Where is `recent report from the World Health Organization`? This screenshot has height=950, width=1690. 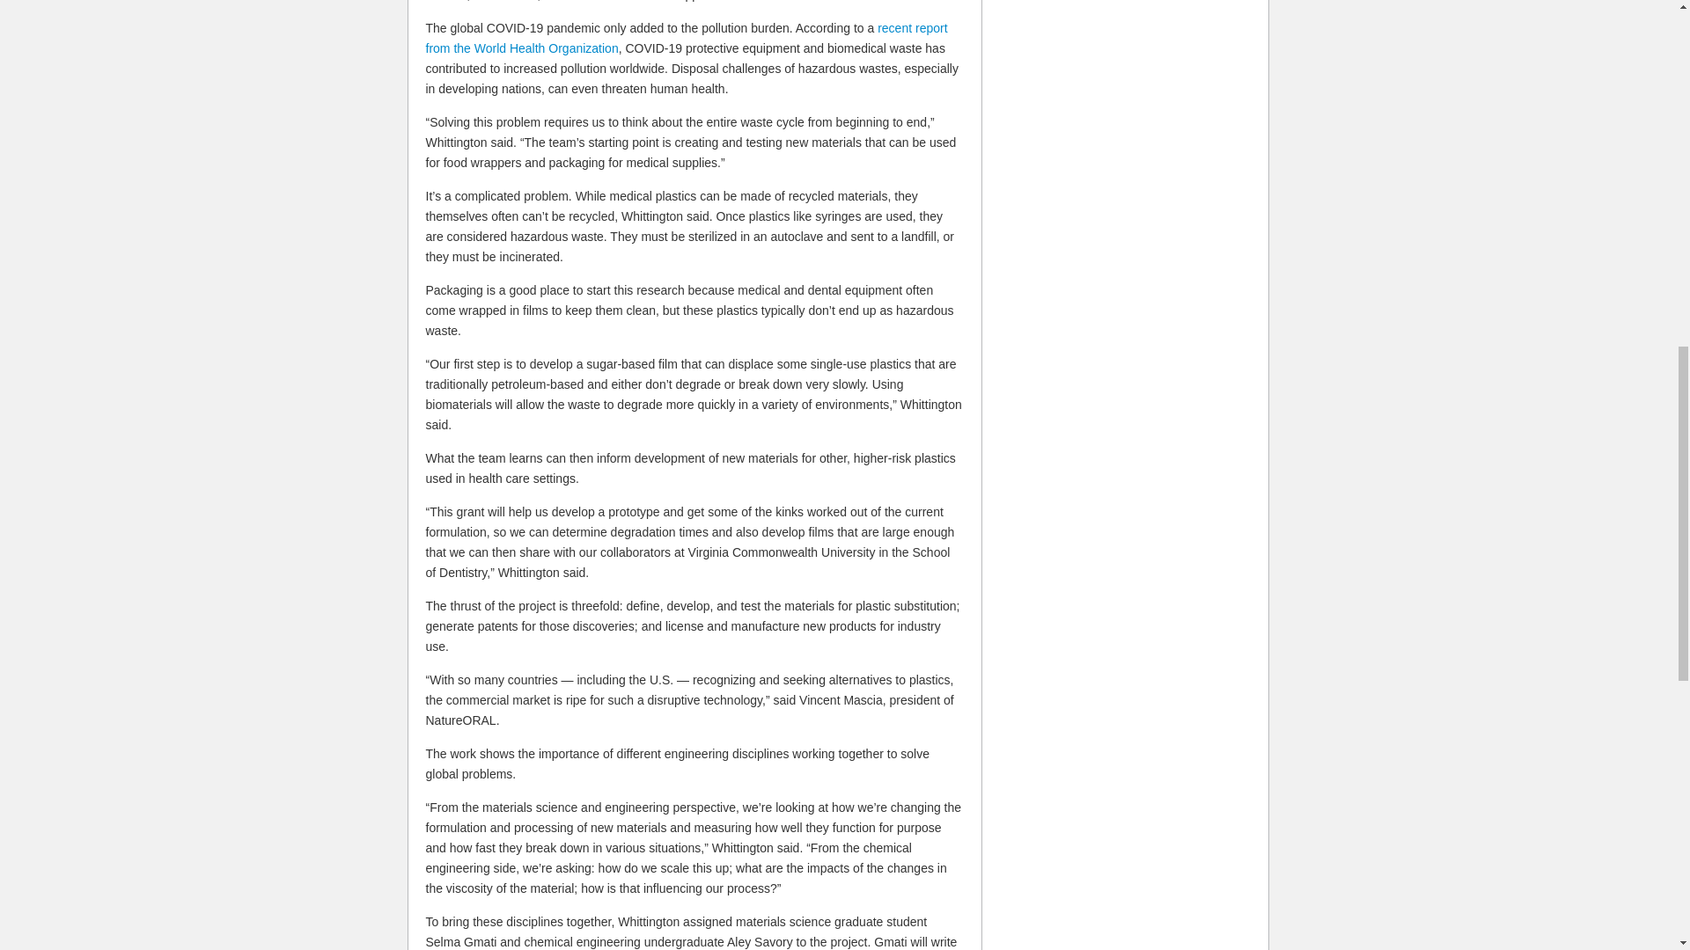 recent report from the World Health Organization is located at coordinates (687, 37).